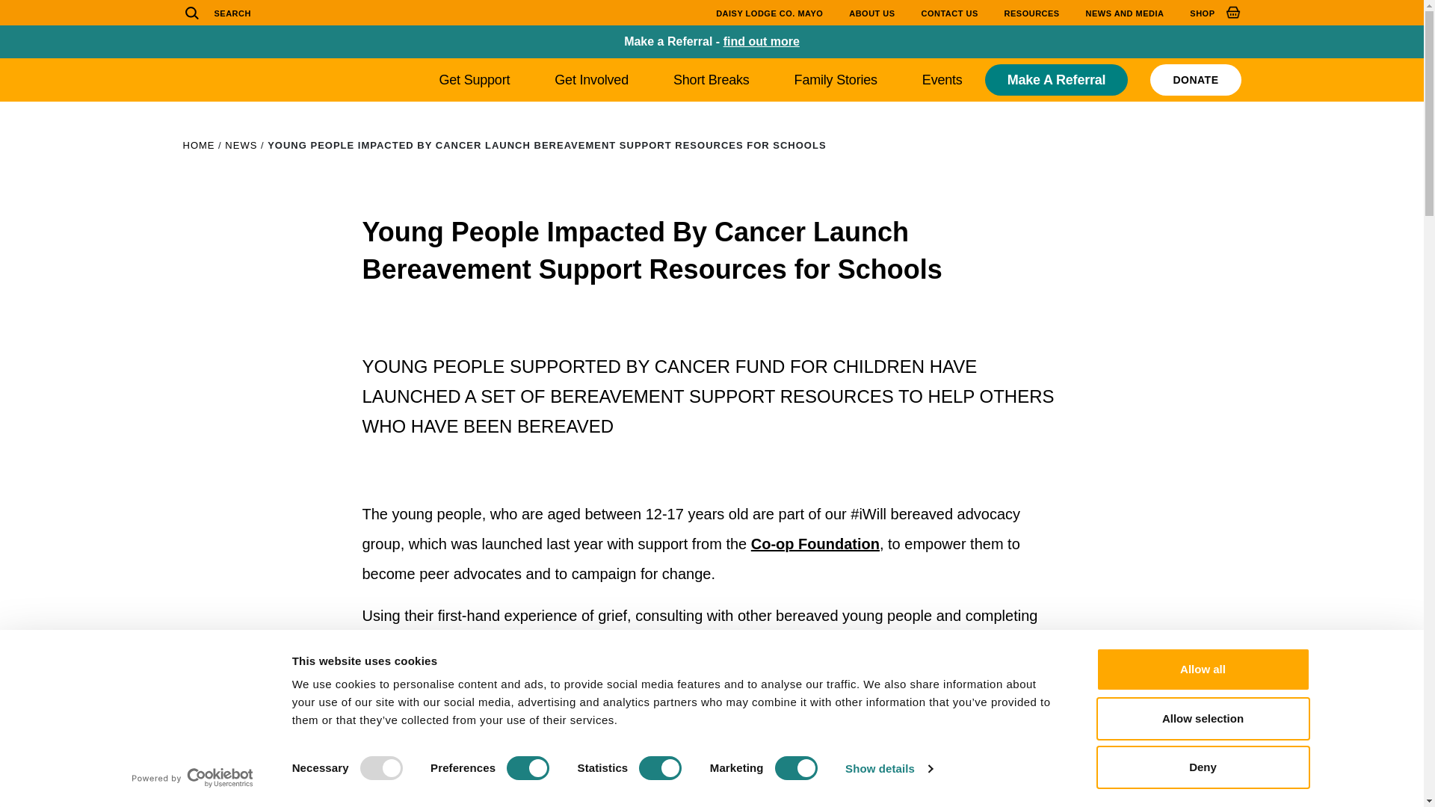 Image resolution: width=1435 pixels, height=807 pixels. I want to click on Show details, so click(888, 769).